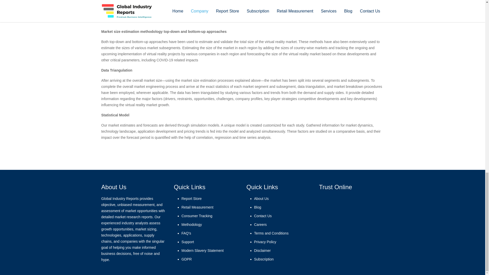 The height and width of the screenshot is (275, 489). Describe the element at coordinates (186, 259) in the screenshot. I see `GDPR` at that location.